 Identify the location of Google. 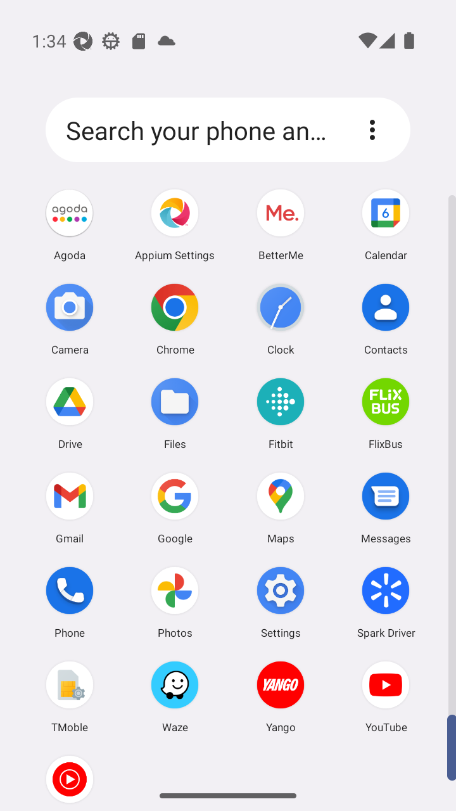
(175, 508).